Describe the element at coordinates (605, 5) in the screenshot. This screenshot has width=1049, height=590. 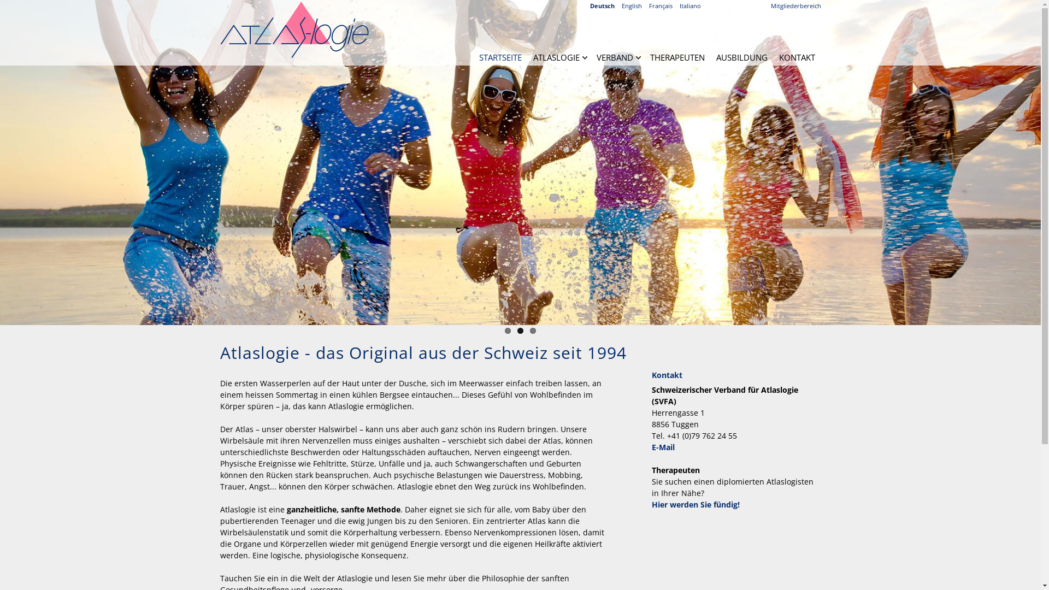
I see `Deutsch` at that location.